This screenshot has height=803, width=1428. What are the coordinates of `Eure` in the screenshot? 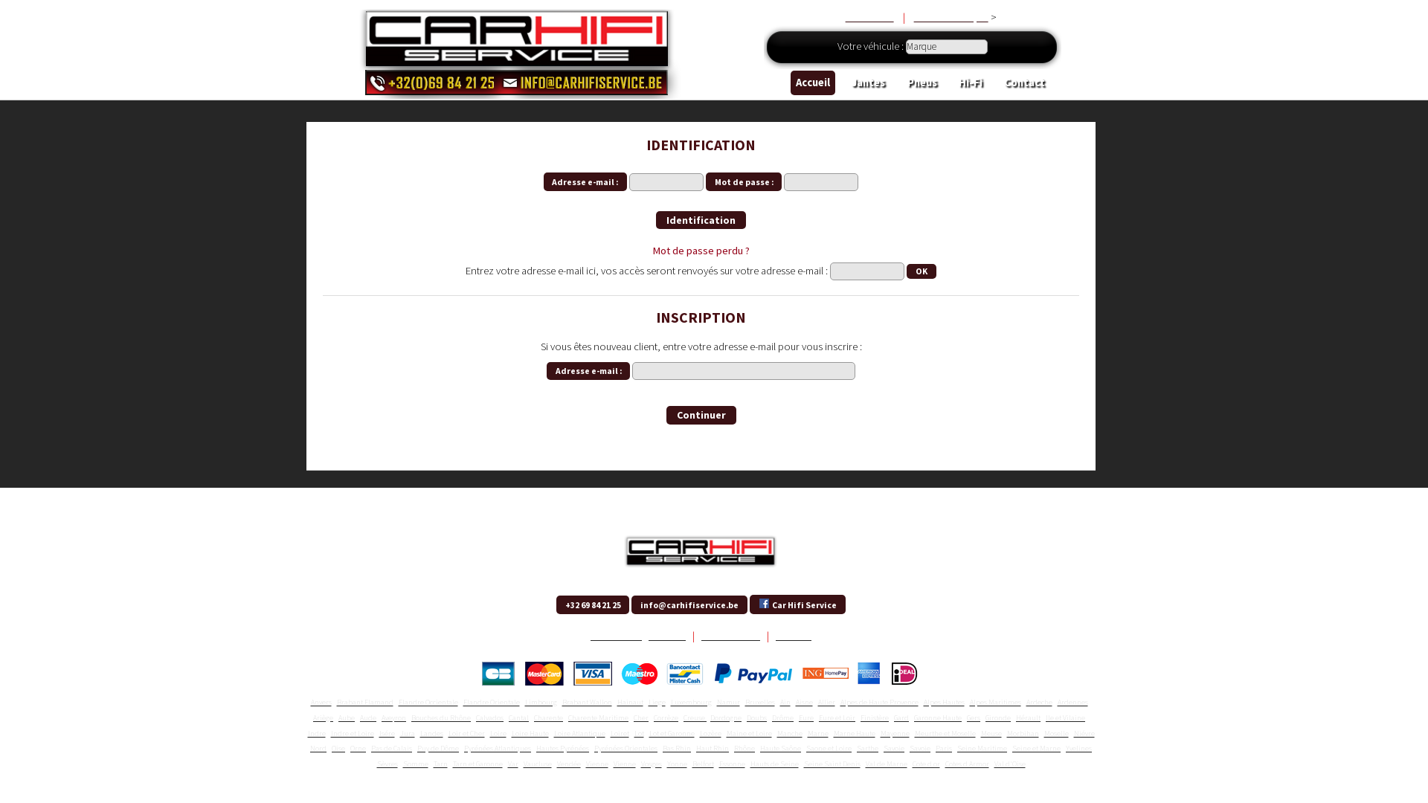 It's located at (806, 718).